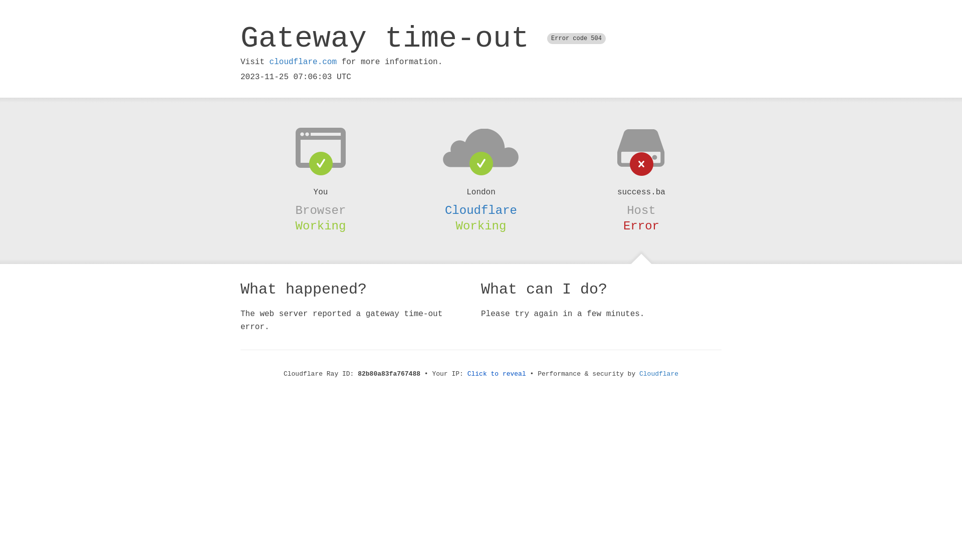  Describe the element at coordinates (303, 62) in the screenshot. I see `cloudflare.com` at that location.